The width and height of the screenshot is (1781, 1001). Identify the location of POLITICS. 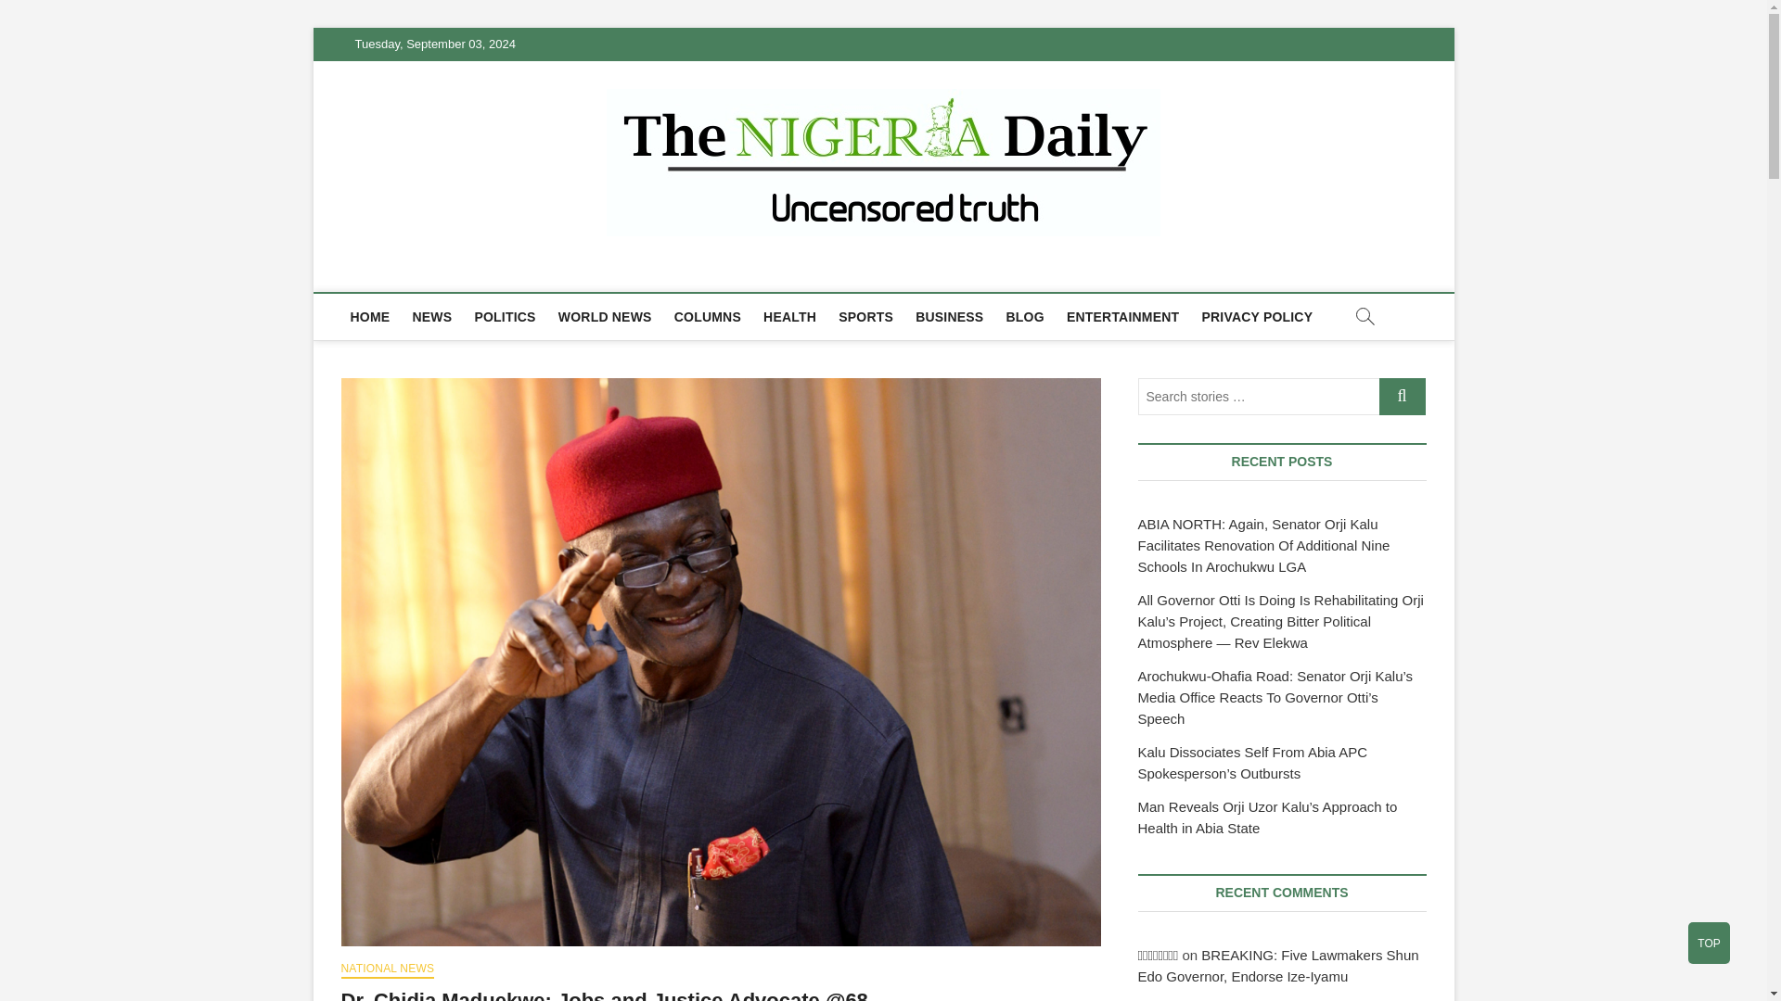
(505, 317).